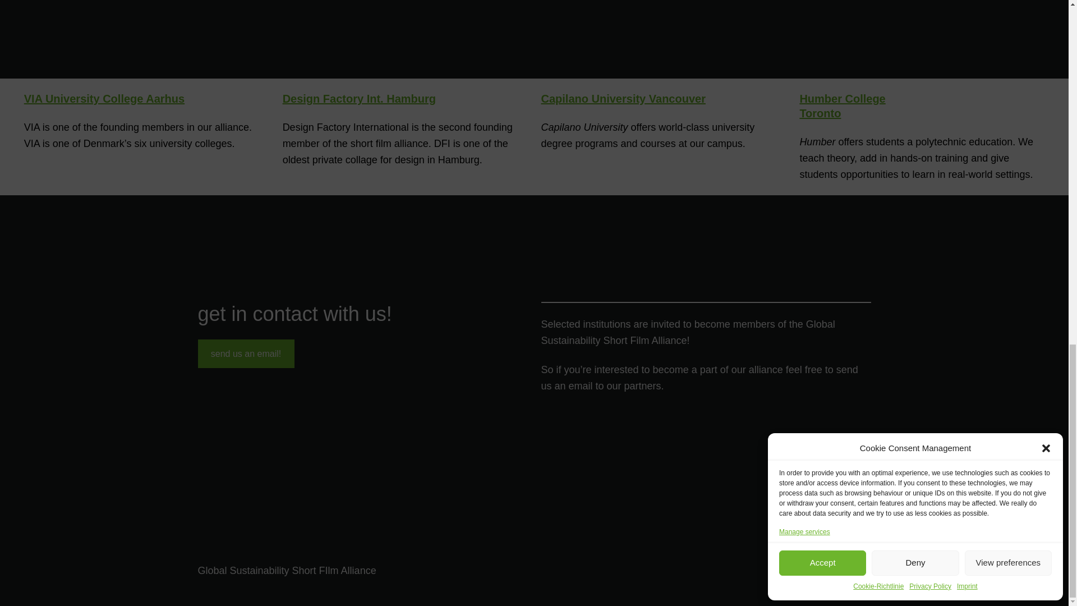 This screenshot has width=1077, height=606. Describe the element at coordinates (820, 113) in the screenshot. I see `Toronto` at that location.